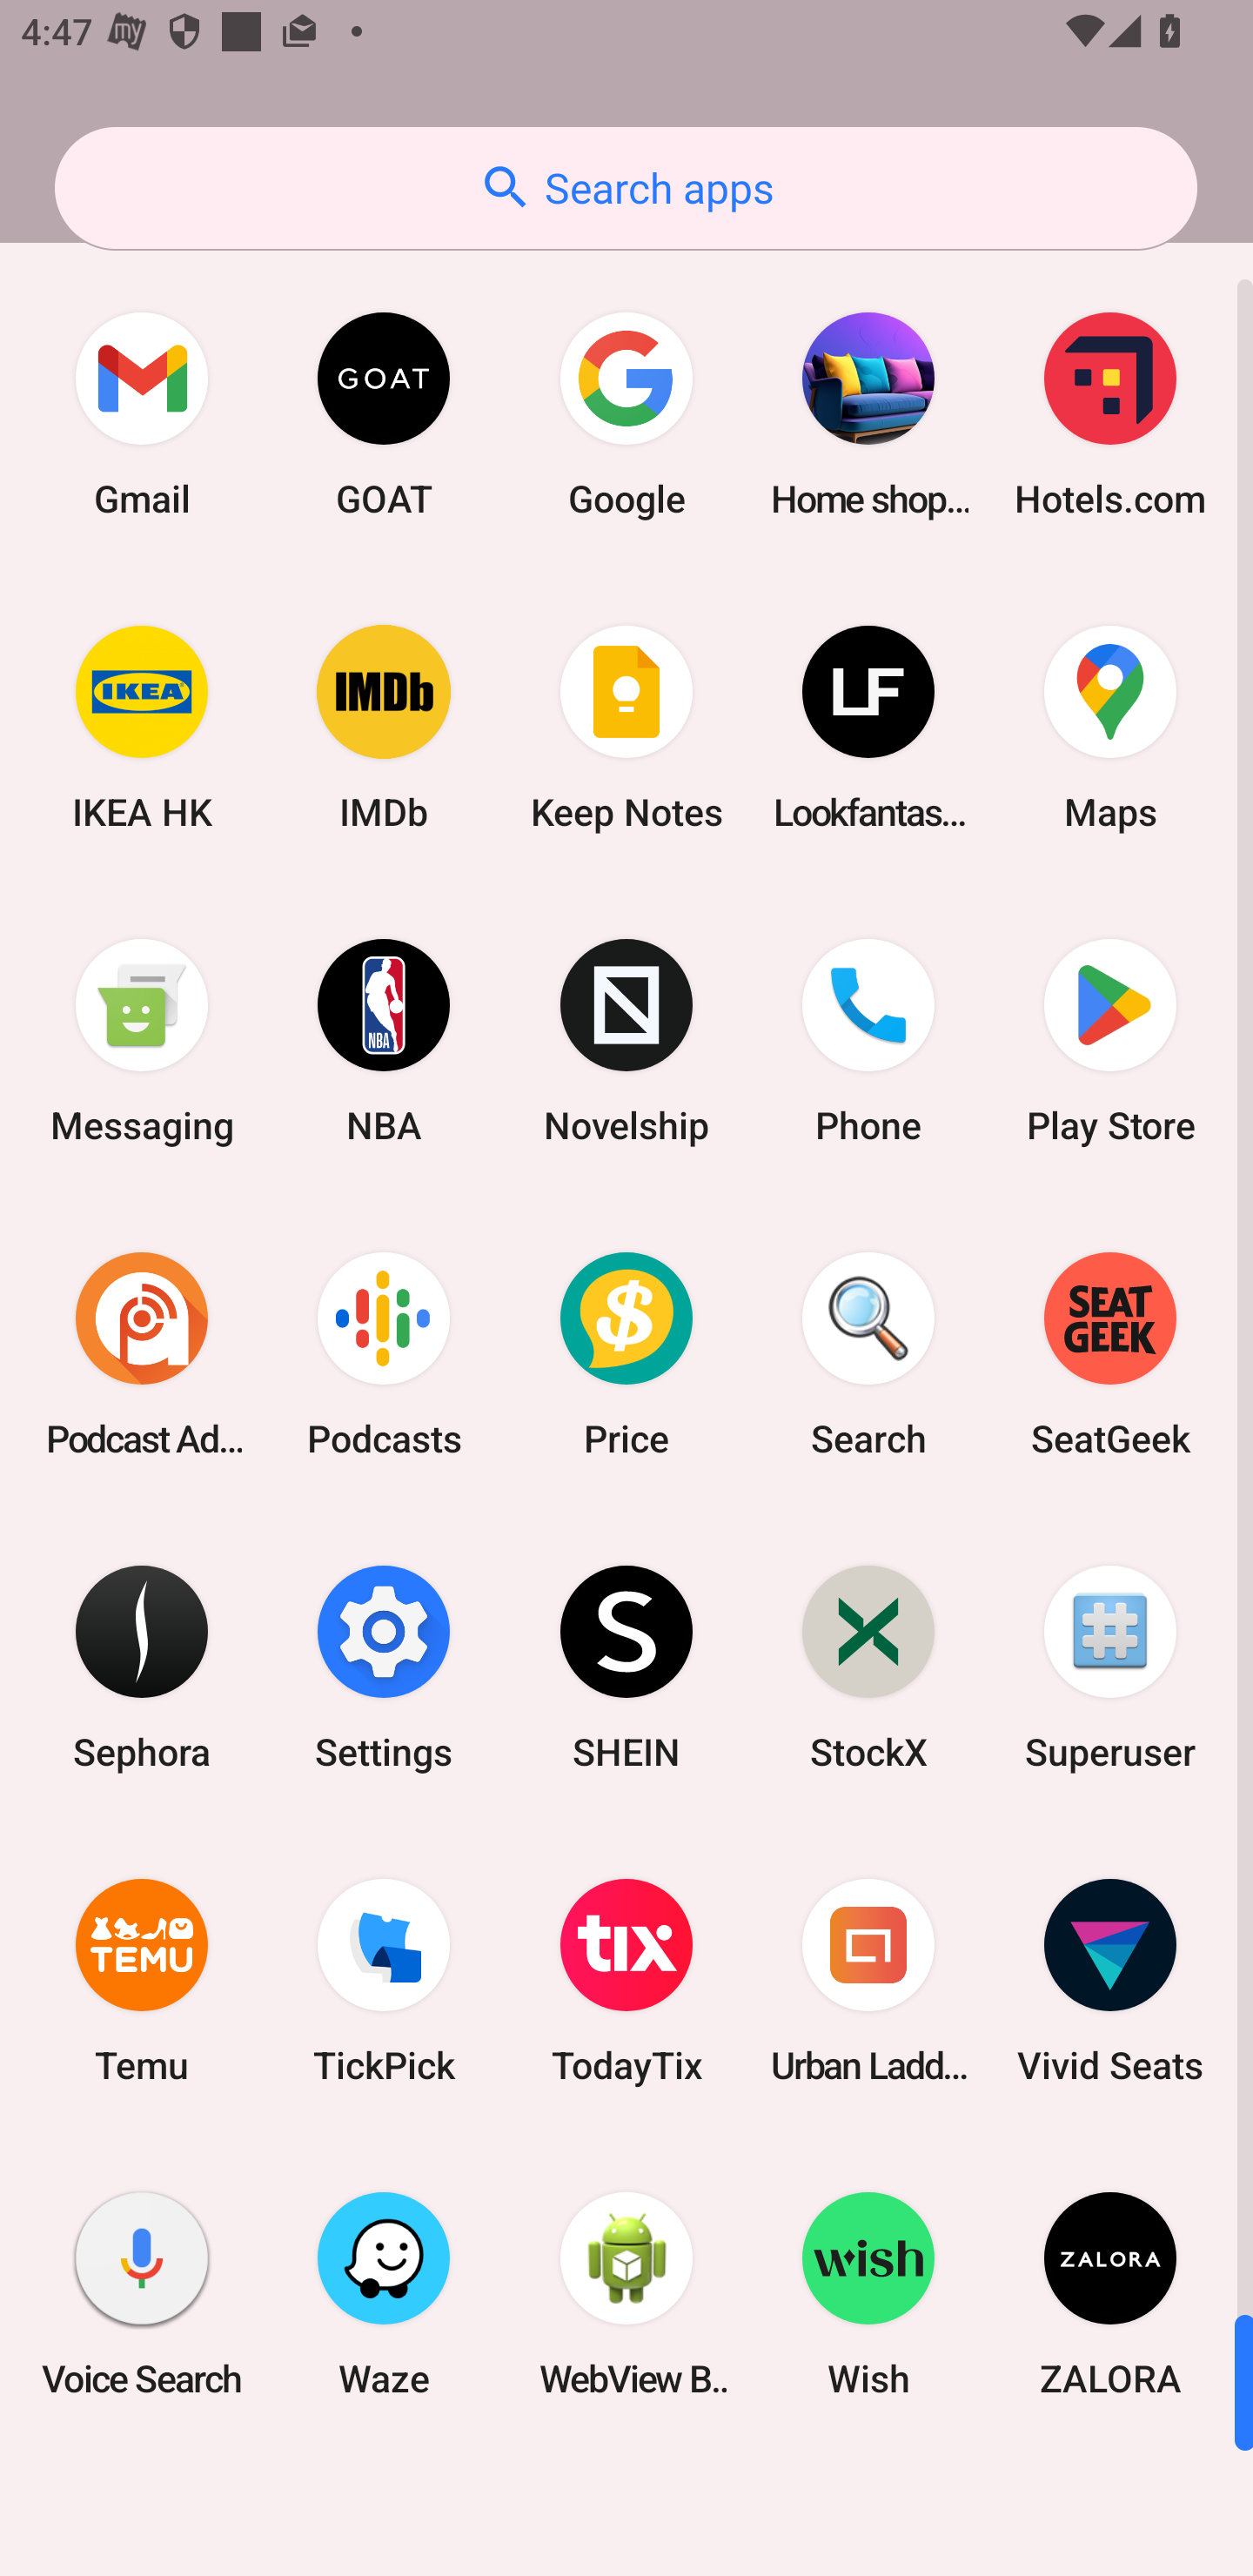 This screenshot has height=2576, width=1253. What do you see at coordinates (1110, 1666) in the screenshot?
I see `Superuser` at bounding box center [1110, 1666].